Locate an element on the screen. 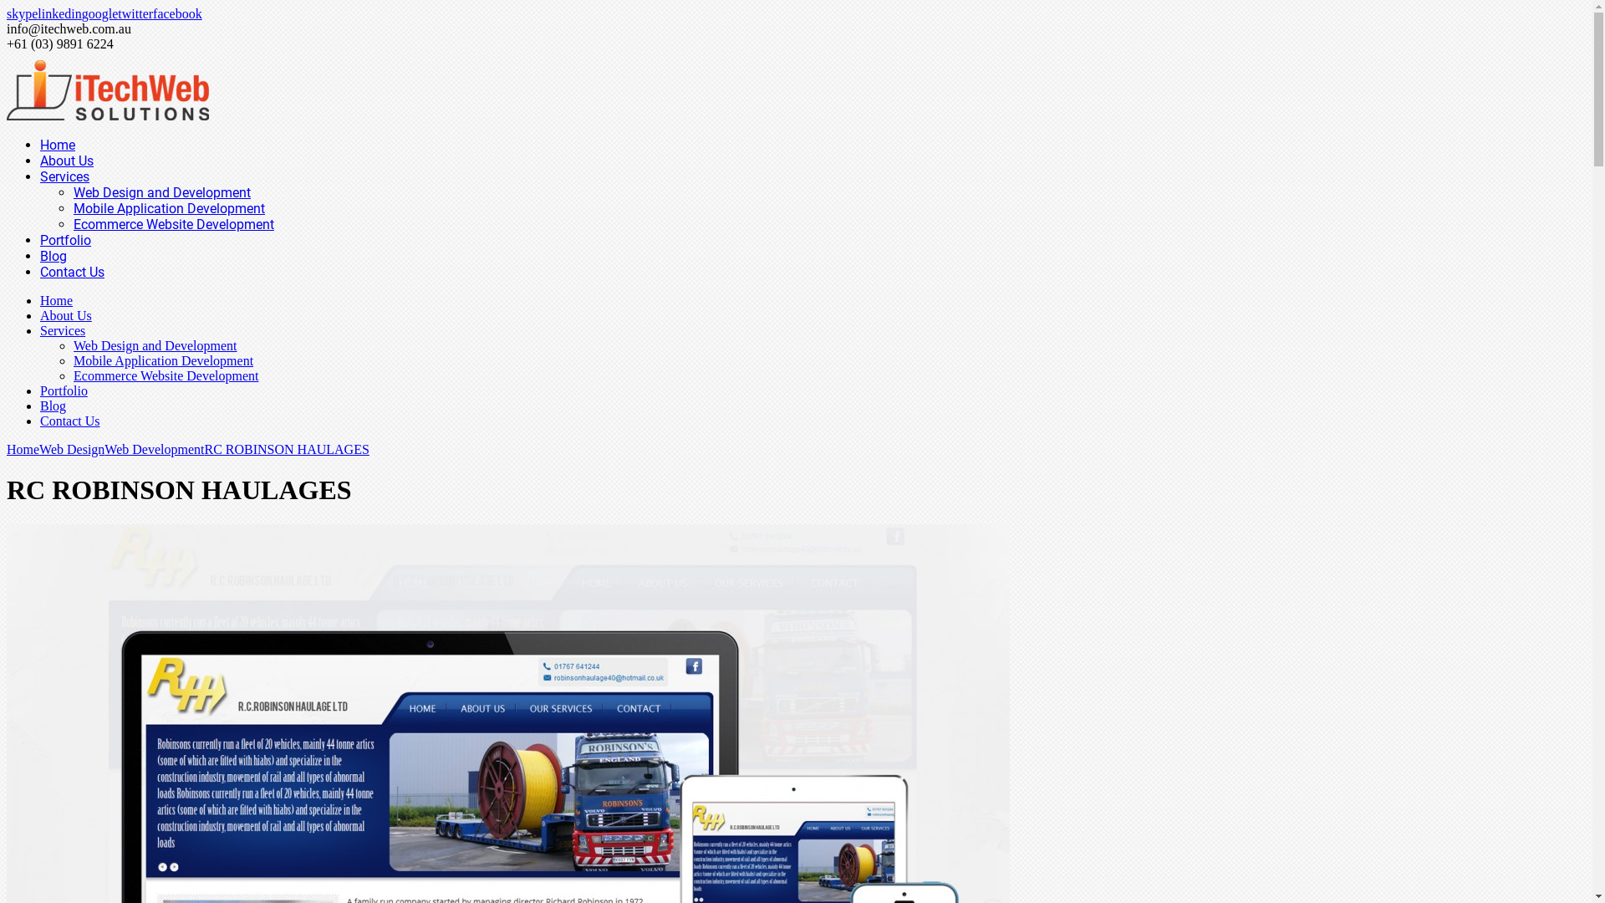 The image size is (1605, 903). twitter is located at coordinates (135, 13).